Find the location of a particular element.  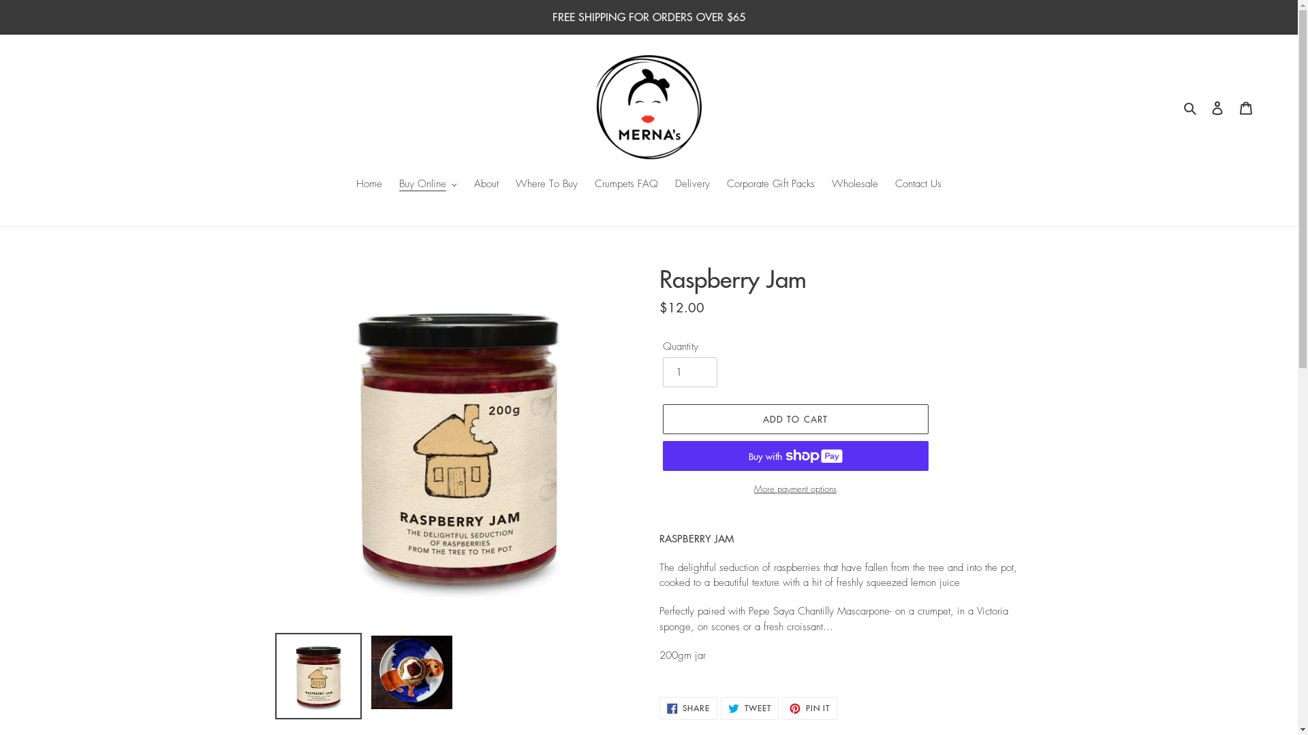

TWEET
TWEET ON TWITTER is located at coordinates (749, 708).